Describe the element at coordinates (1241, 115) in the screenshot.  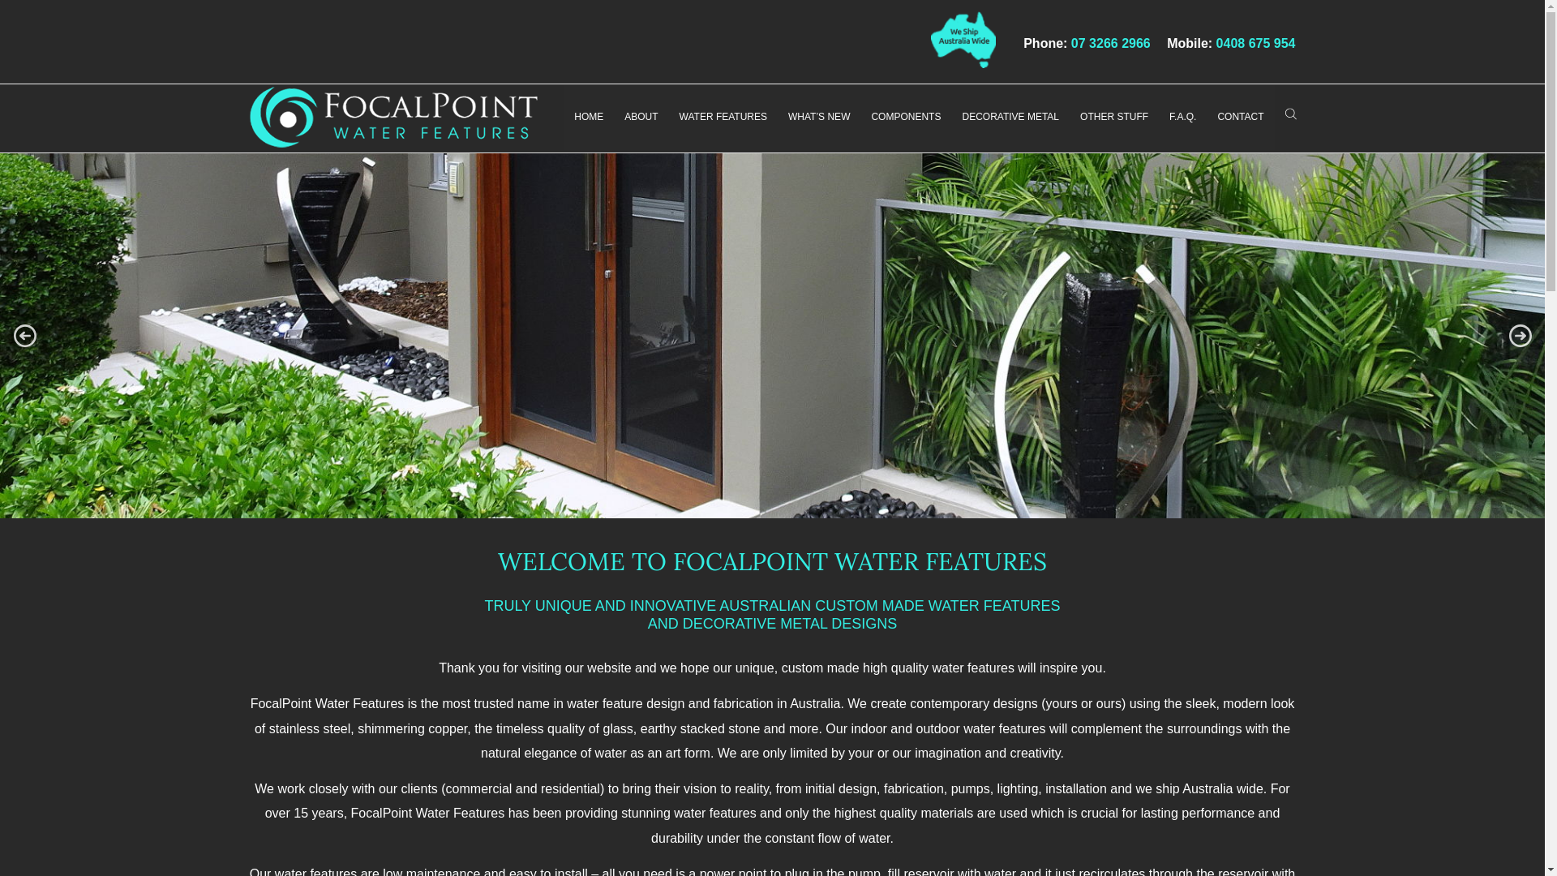
I see `CONTACT` at that location.